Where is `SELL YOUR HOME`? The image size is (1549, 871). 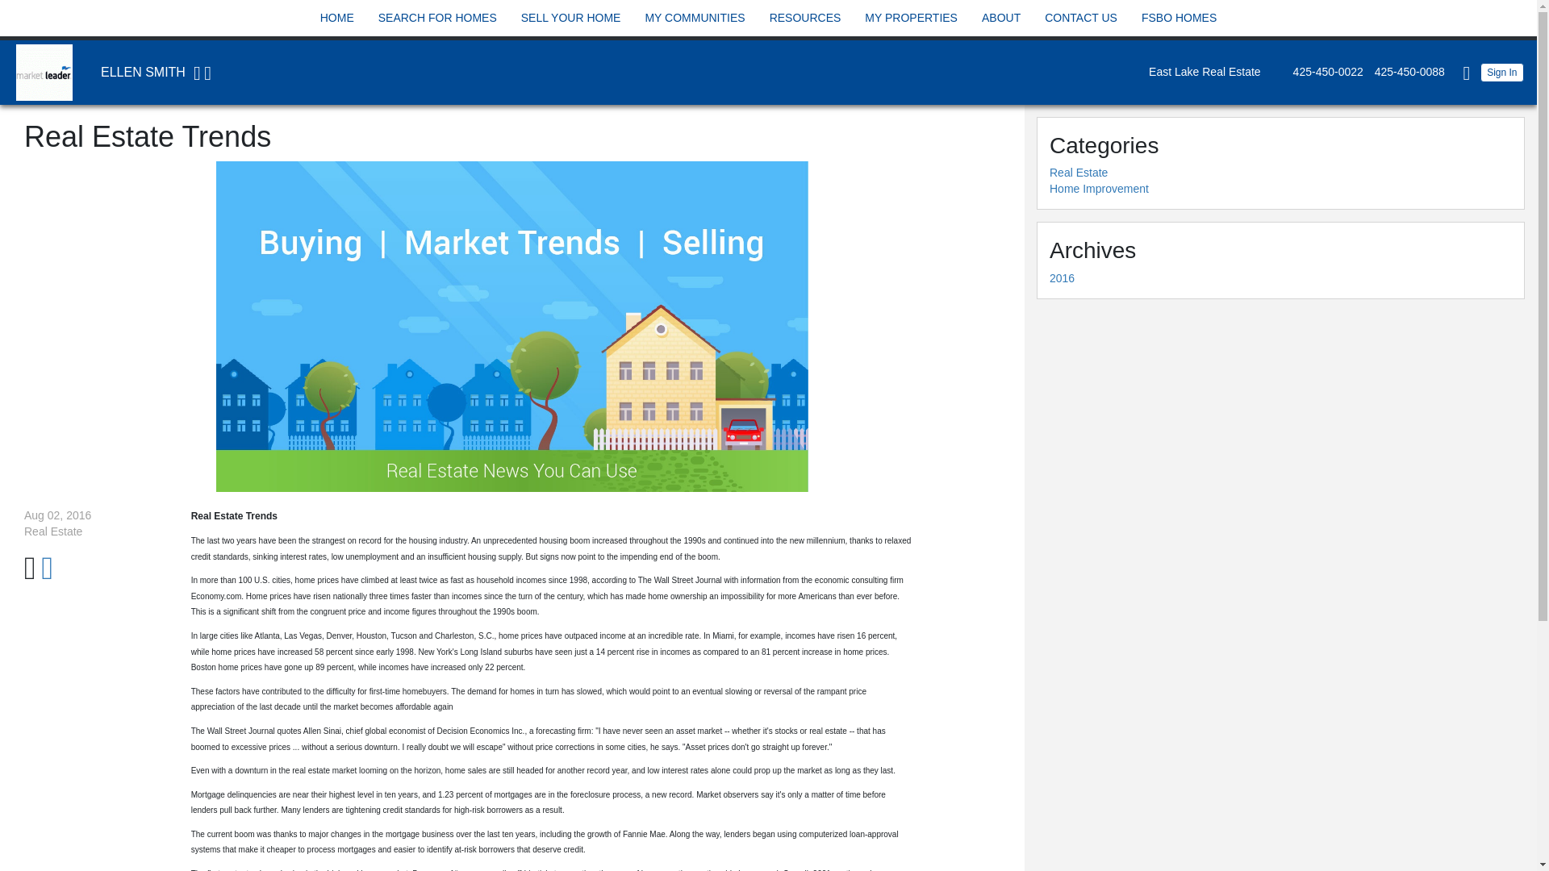 SELL YOUR HOME is located at coordinates (571, 19).